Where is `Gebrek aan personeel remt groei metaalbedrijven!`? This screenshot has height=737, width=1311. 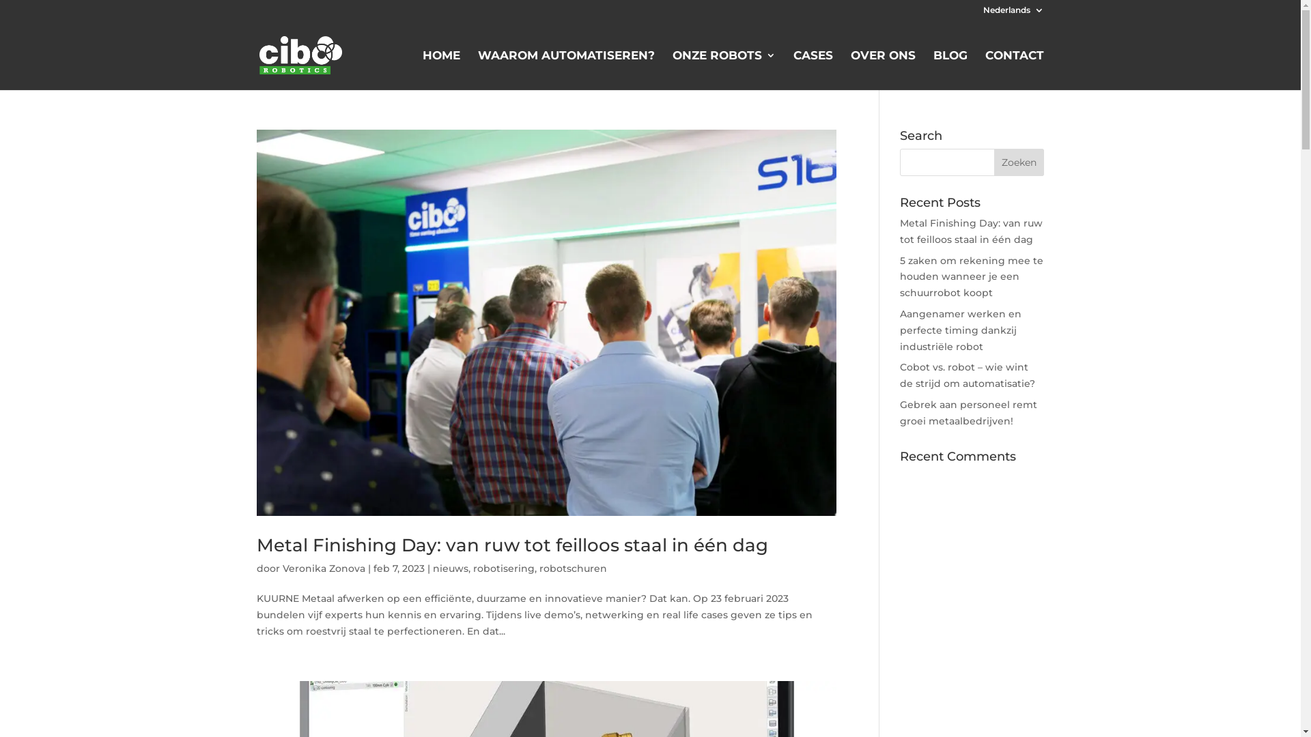
Gebrek aan personeel remt groei metaalbedrijven! is located at coordinates (968, 413).